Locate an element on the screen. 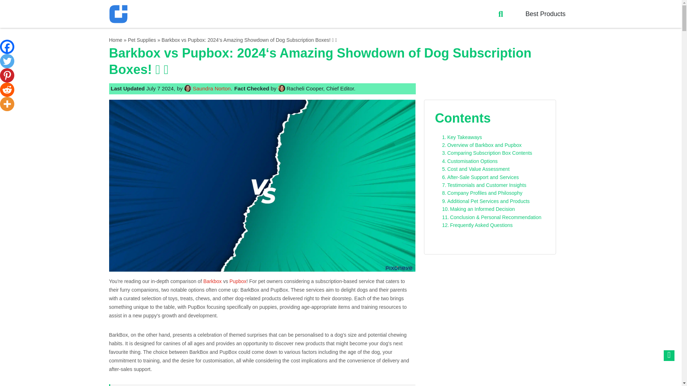 The height and width of the screenshot is (386, 687). Reddit is located at coordinates (7, 90).